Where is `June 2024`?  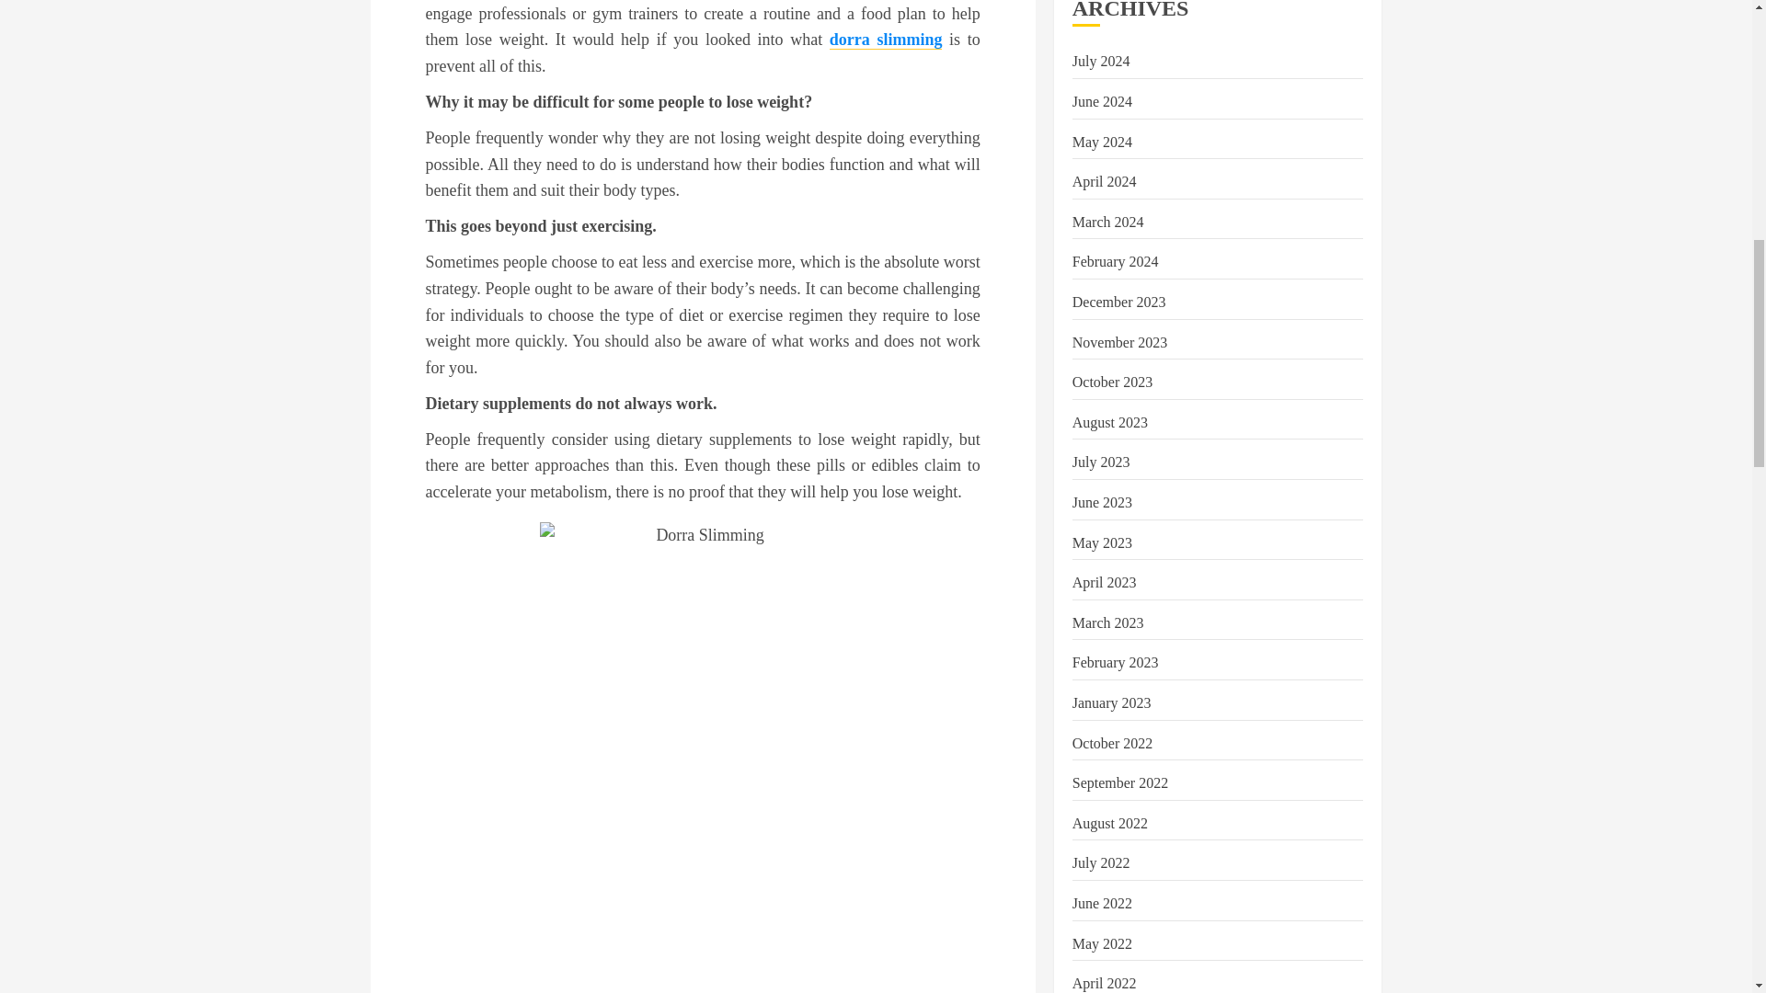
June 2024 is located at coordinates (1102, 101).